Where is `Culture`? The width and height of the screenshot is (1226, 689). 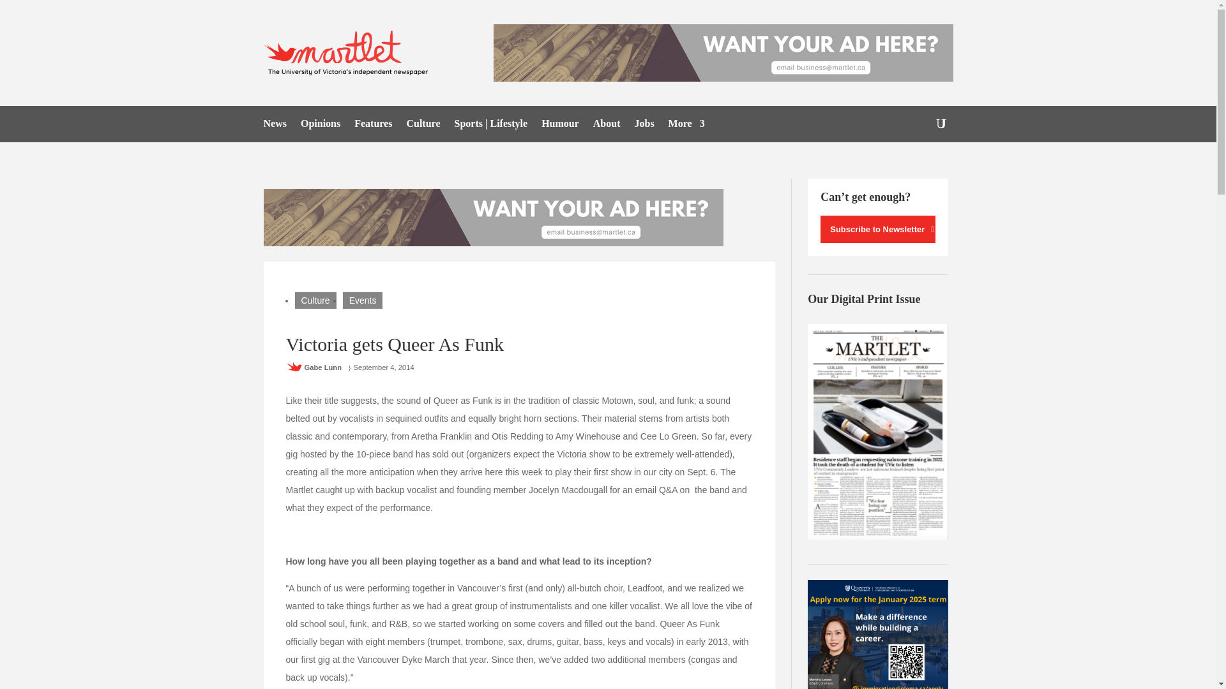 Culture is located at coordinates (423, 126).